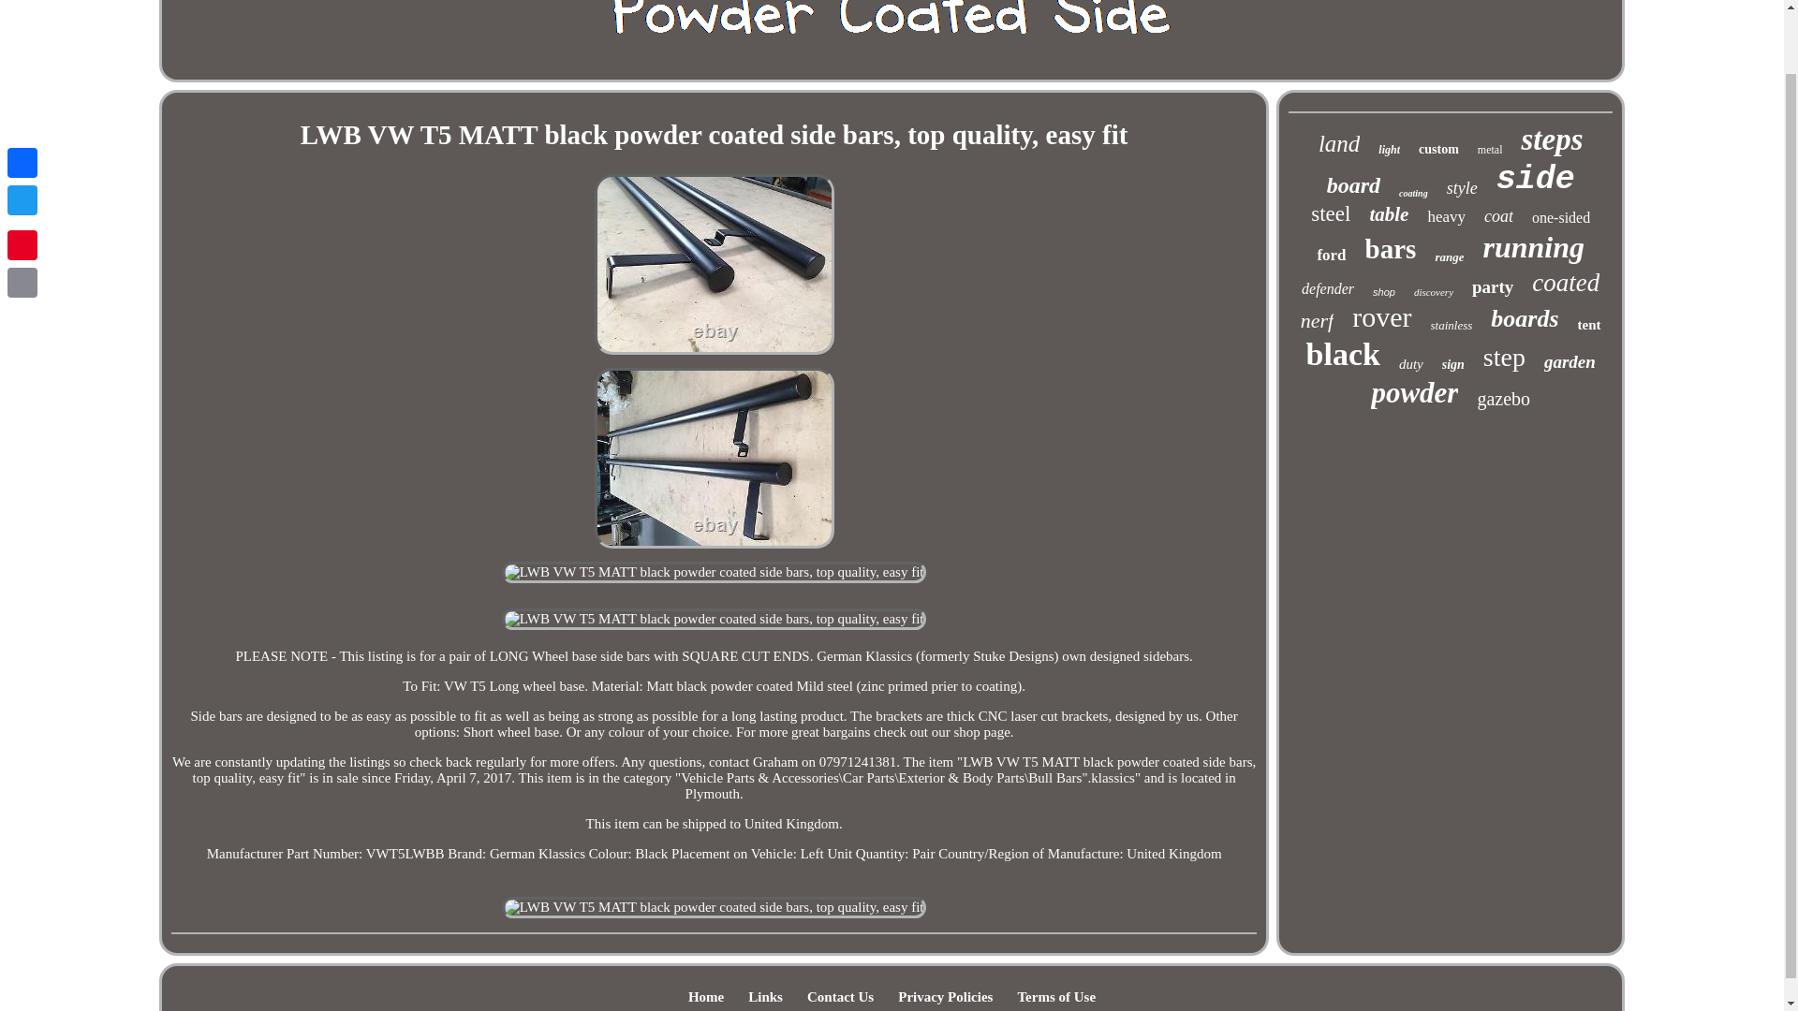 The height and width of the screenshot is (1011, 1798). I want to click on steel, so click(1330, 213).